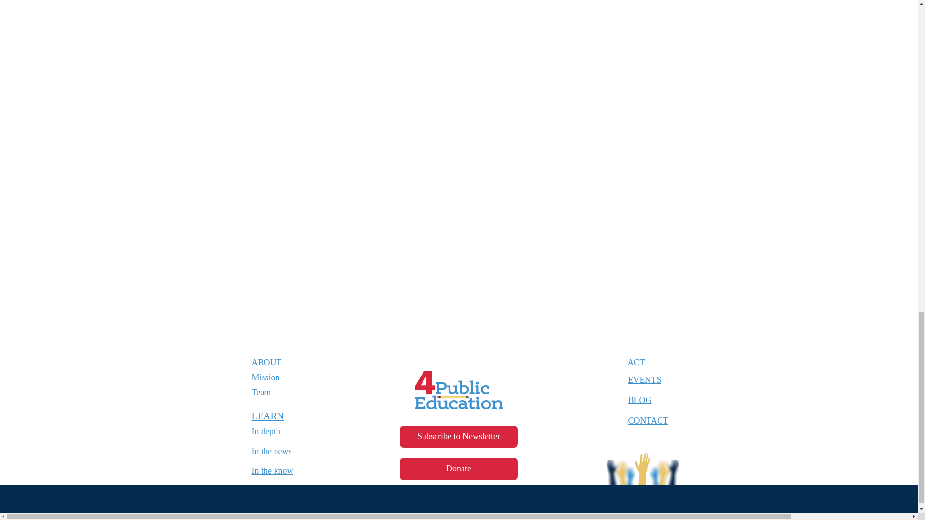 The height and width of the screenshot is (520, 925). What do you see at coordinates (268, 416) in the screenshot?
I see `LEARN` at bounding box center [268, 416].